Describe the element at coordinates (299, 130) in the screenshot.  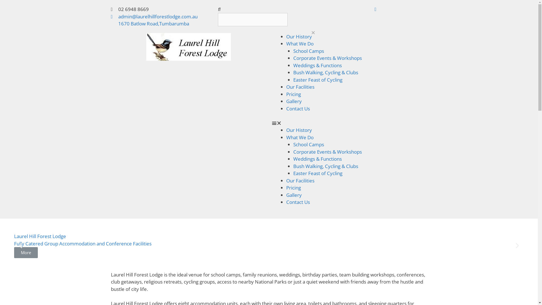
I see `Our History` at that location.